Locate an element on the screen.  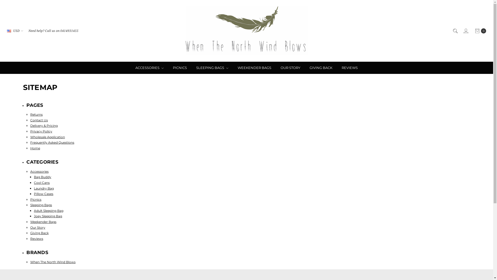
When The North Wind Blows is located at coordinates (53, 262).